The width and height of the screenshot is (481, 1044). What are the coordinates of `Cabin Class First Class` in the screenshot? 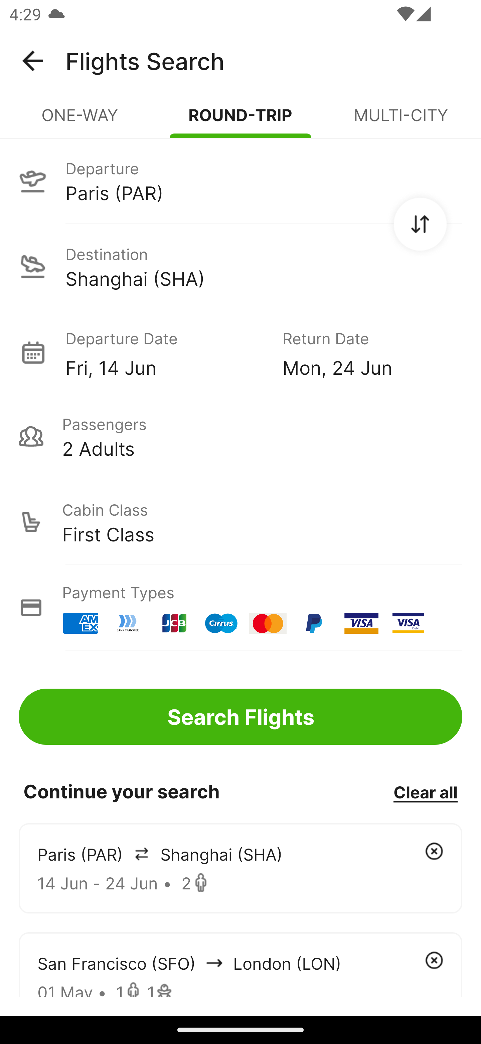 It's located at (240, 522).